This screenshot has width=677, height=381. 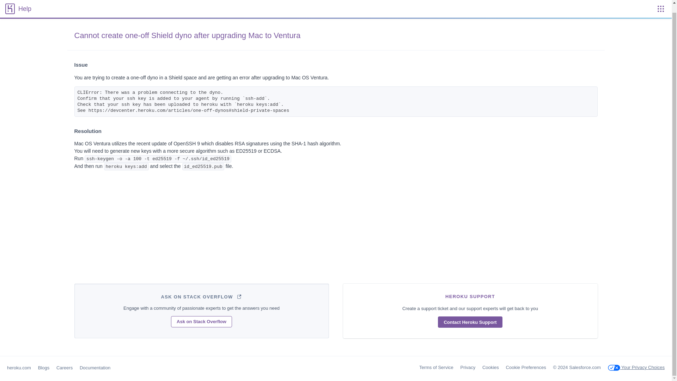 I want to click on Contact Heroku Support, so click(x=470, y=322).